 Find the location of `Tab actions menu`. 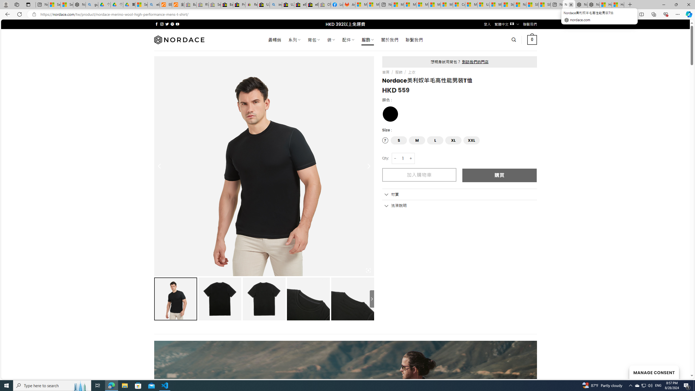

Tab actions menu is located at coordinates (28, 4).